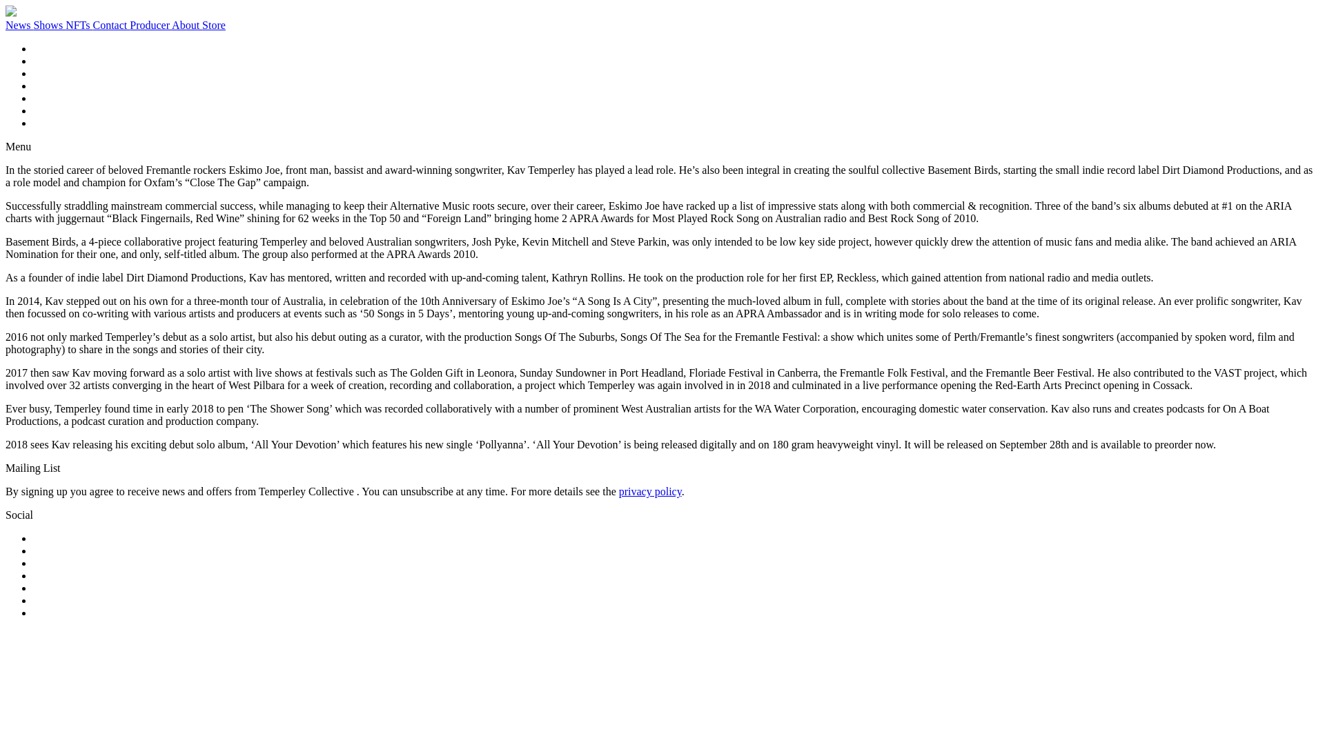 Image resolution: width=1325 pixels, height=745 pixels. What do you see at coordinates (187, 25) in the screenshot?
I see `About` at bounding box center [187, 25].